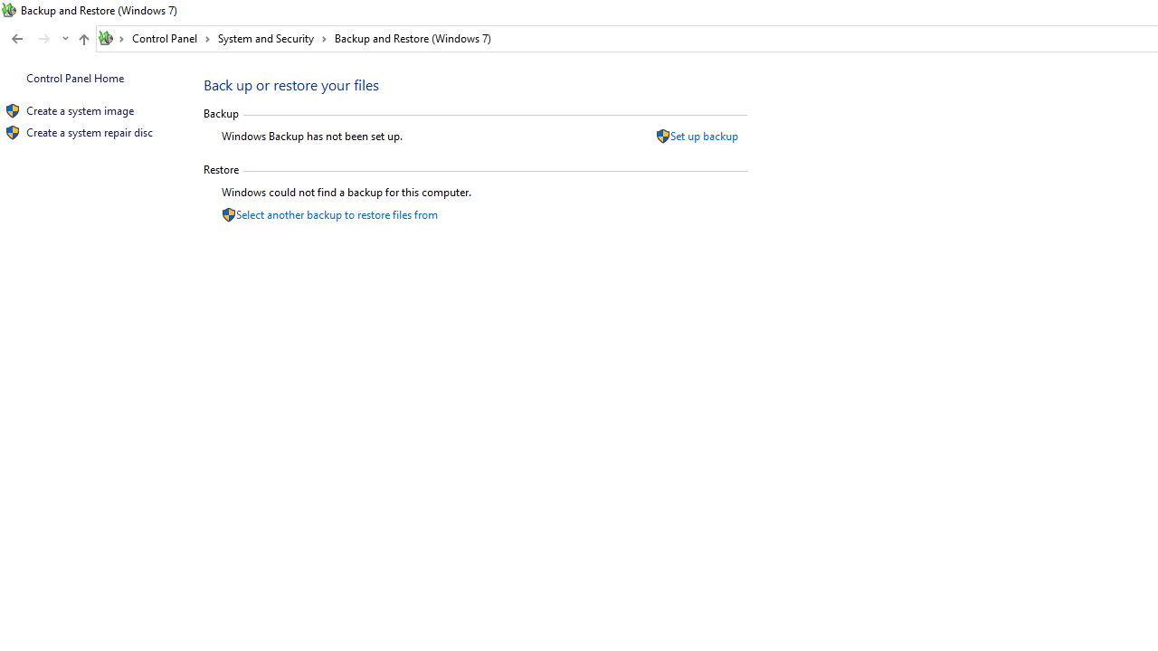 Image resolution: width=1158 pixels, height=651 pixels. Describe the element at coordinates (272, 38) in the screenshot. I see `System and Security` at that location.